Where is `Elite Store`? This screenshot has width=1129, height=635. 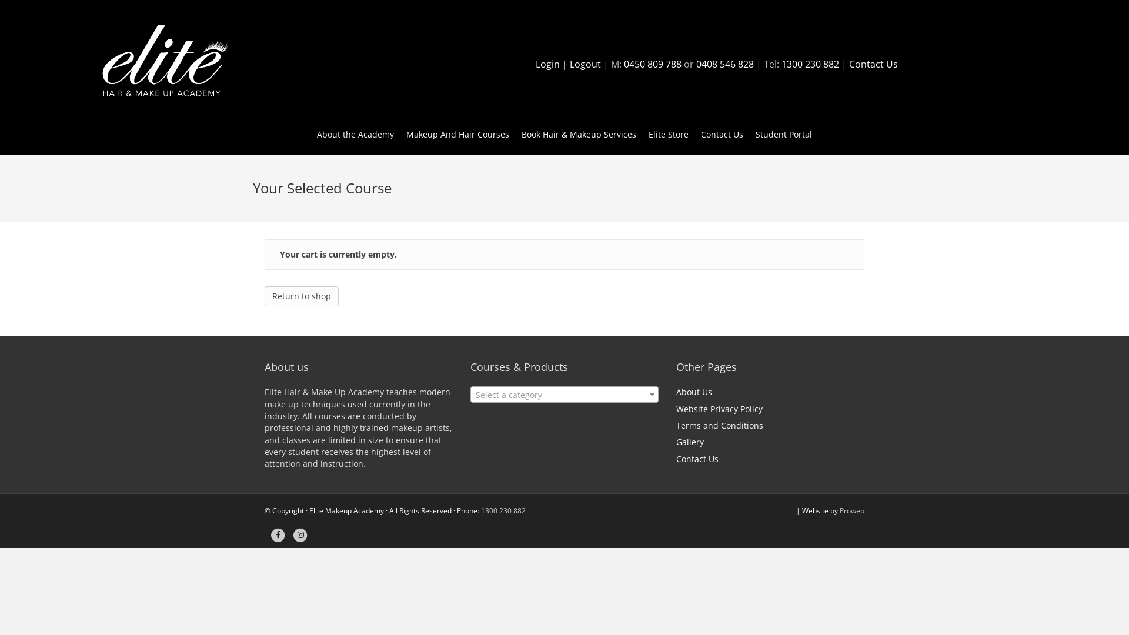 Elite Store is located at coordinates (669, 135).